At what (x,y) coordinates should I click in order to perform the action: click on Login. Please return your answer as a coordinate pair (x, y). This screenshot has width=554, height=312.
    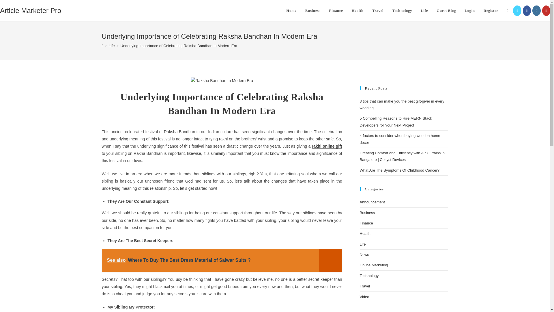
    Looking at the image, I should click on (470, 11).